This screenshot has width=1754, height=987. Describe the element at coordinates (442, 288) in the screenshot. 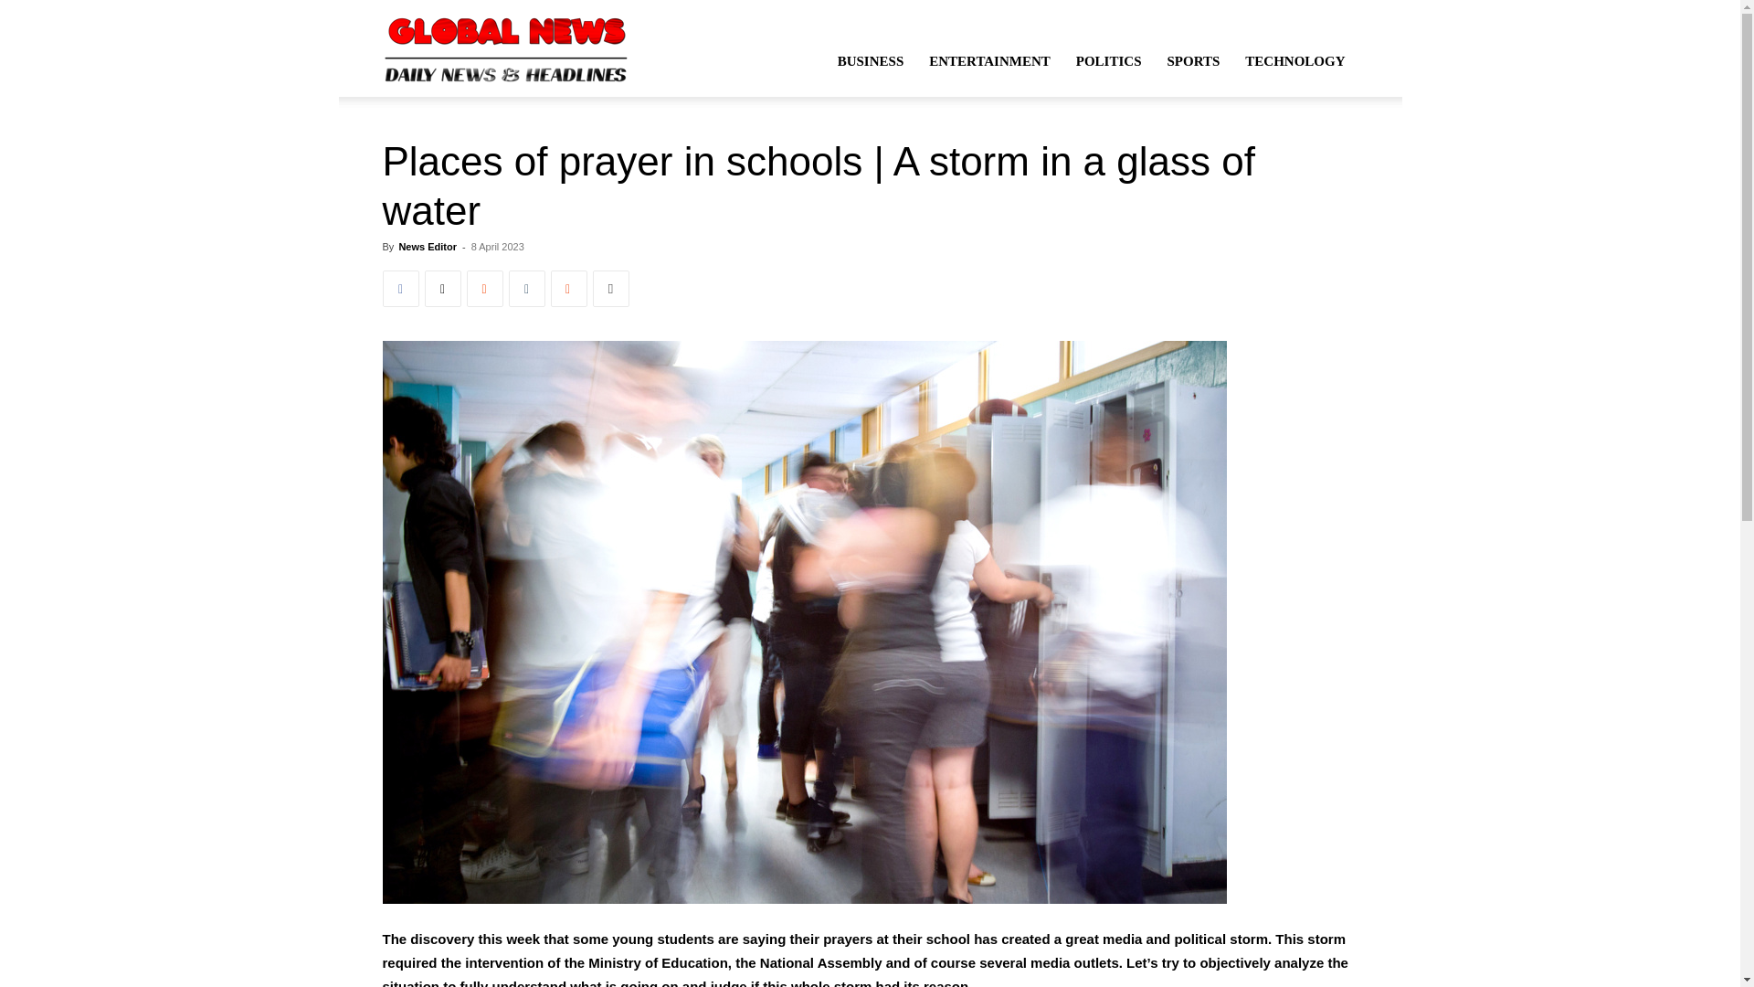

I see `Twitter` at that location.